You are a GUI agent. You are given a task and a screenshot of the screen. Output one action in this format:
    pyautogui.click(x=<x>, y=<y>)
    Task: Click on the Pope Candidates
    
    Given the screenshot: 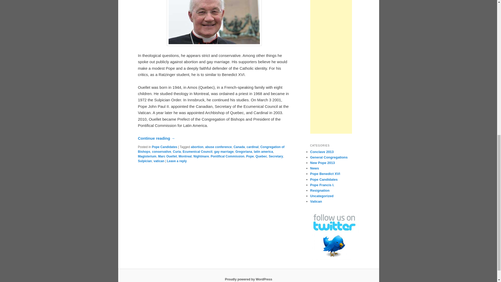 What is the action you would take?
    pyautogui.click(x=164, y=147)
    